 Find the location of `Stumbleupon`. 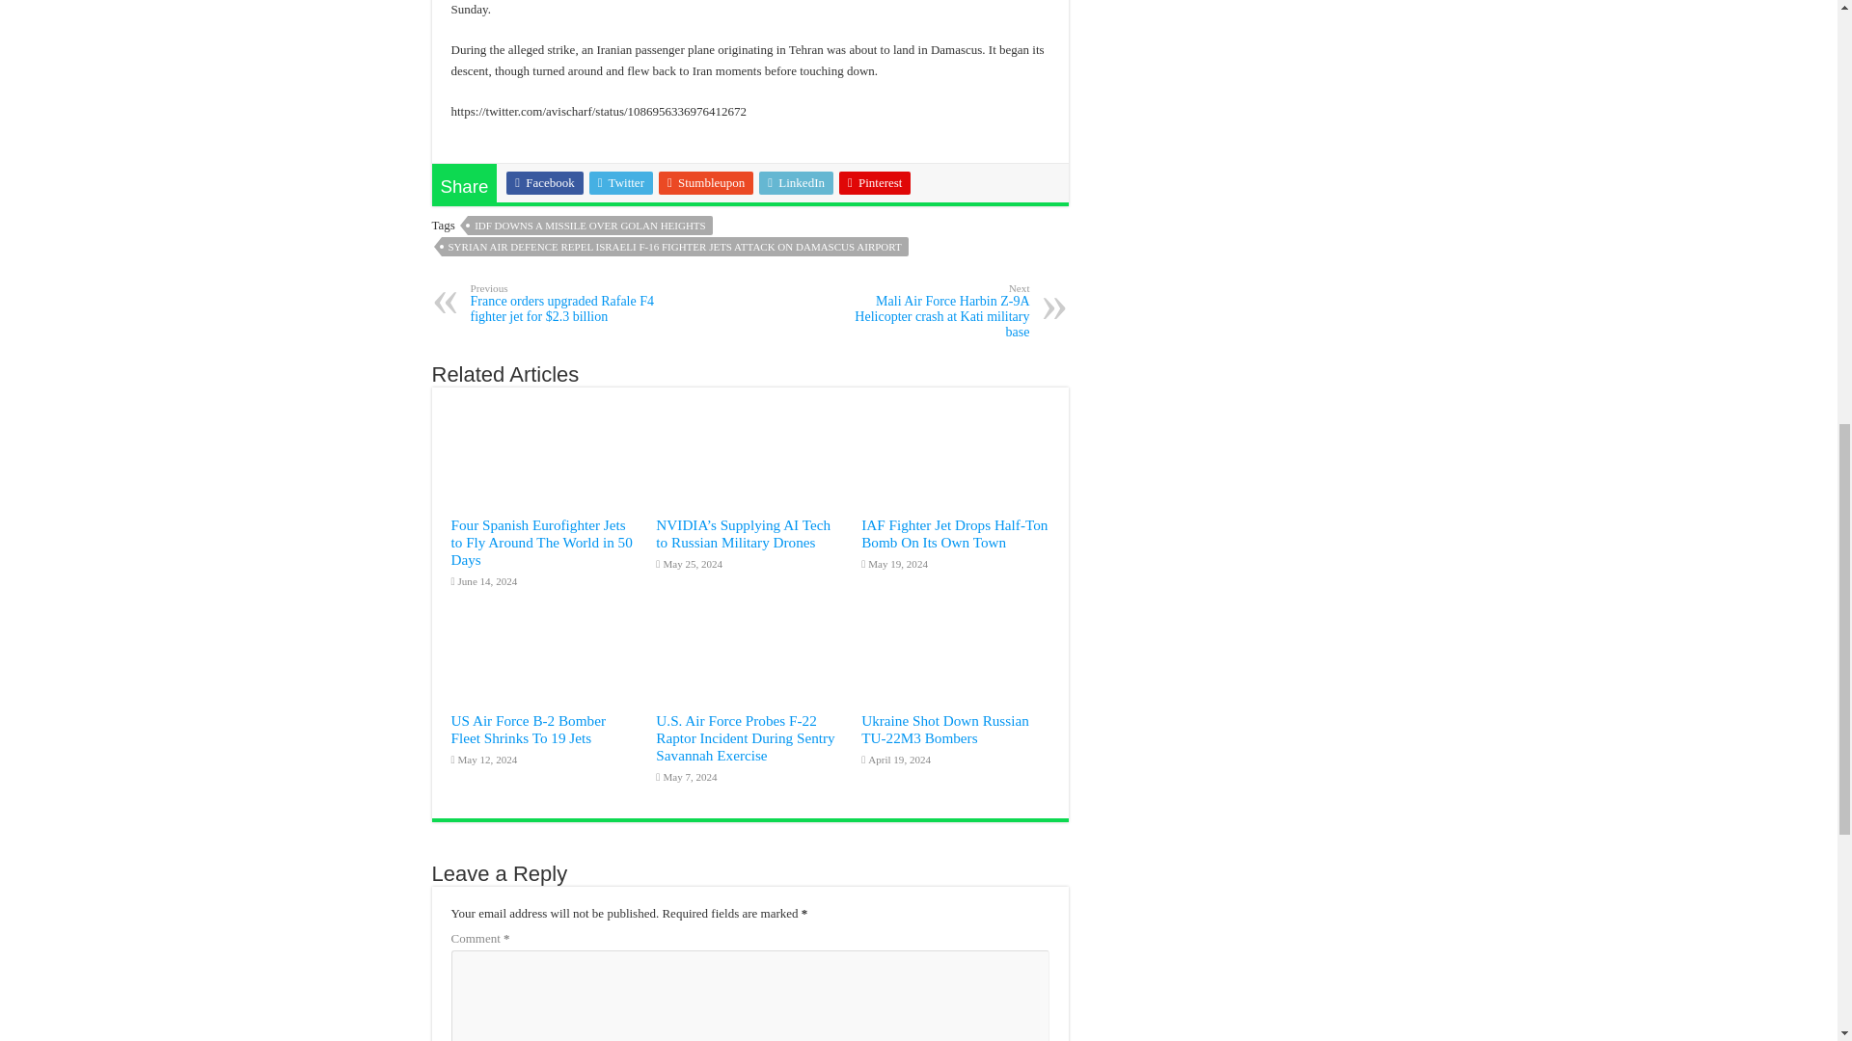

Stumbleupon is located at coordinates (706, 183).